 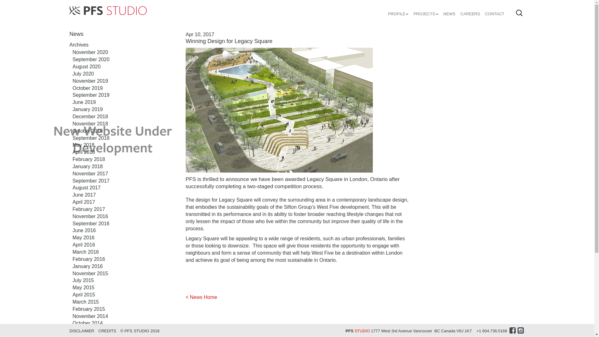 What do you see at coordinates (84, 195) in the screenshot?
I see `June 2017` at bounding box center [84, 195].